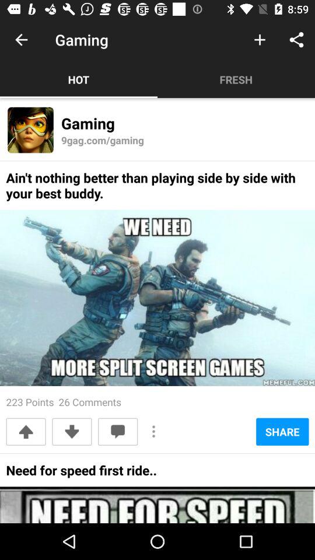  I want to click on click the ain t nothing item, so click(157, 189).